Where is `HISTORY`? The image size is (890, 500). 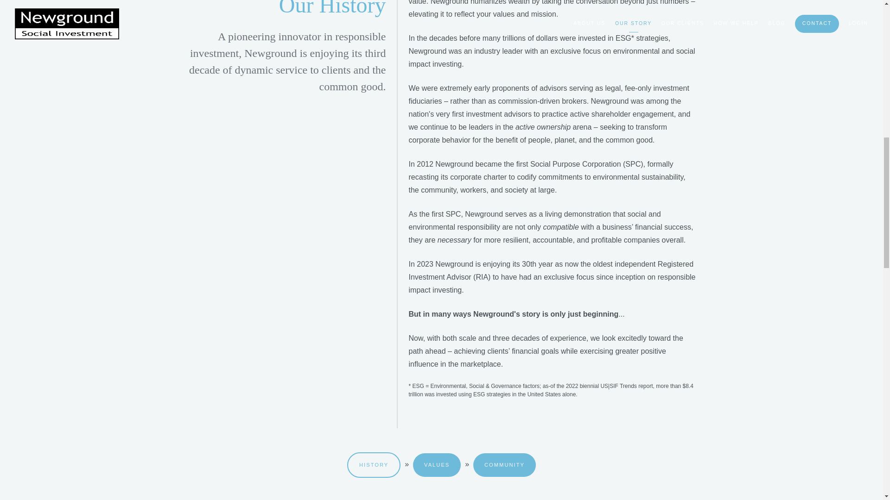 HISTORY is located at coordinates (374, 465).